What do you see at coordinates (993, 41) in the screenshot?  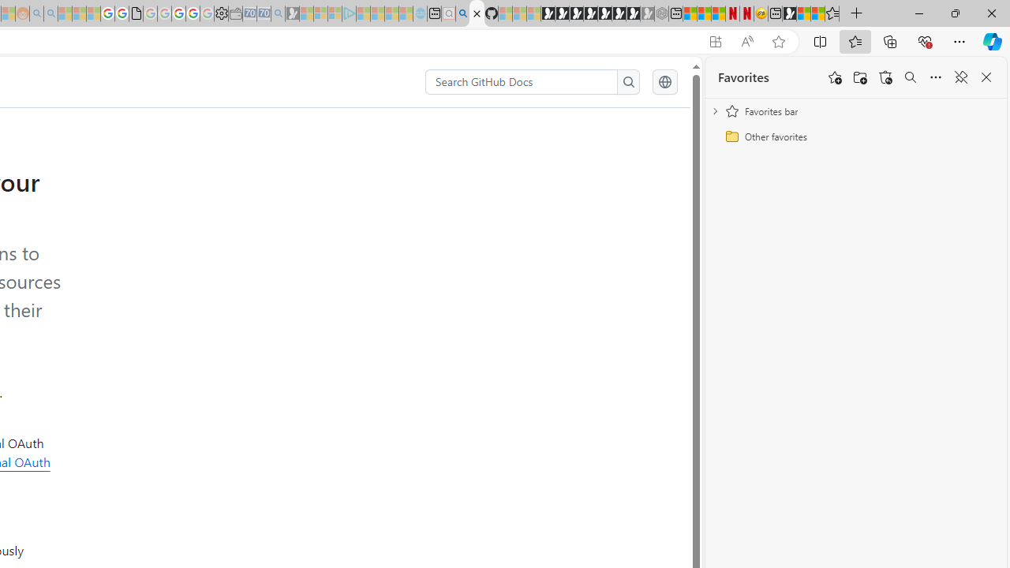 I see `Copilot (Ctrl+Shift+.)` at bounding box center [993, 41].